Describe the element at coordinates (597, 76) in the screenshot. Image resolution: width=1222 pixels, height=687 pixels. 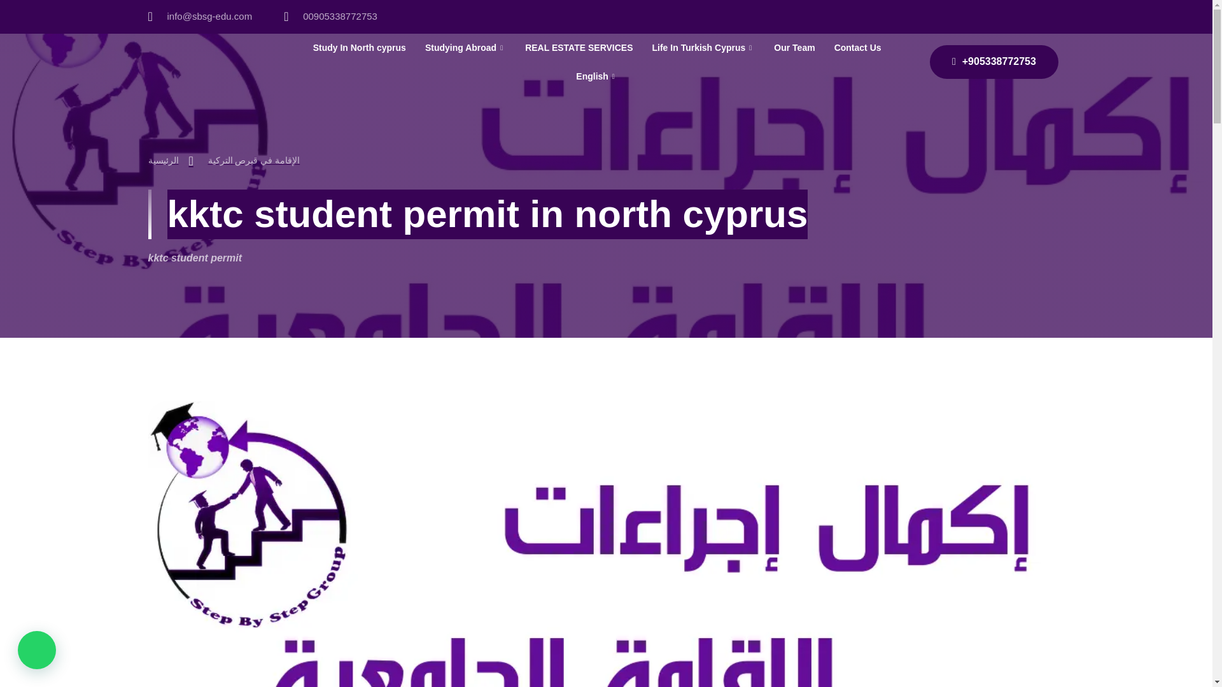
I see `English` at that location.